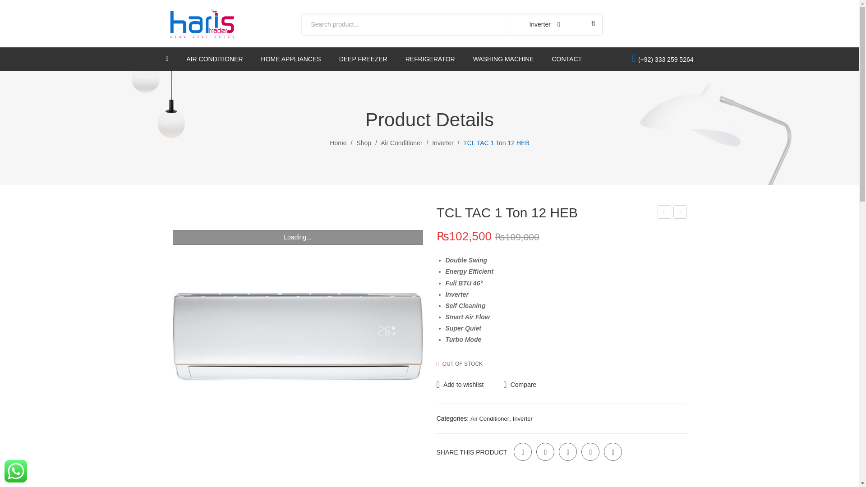  Describe the element at coordinates (202, 23) in the screenshot. I see `Harris Traders` at that location.